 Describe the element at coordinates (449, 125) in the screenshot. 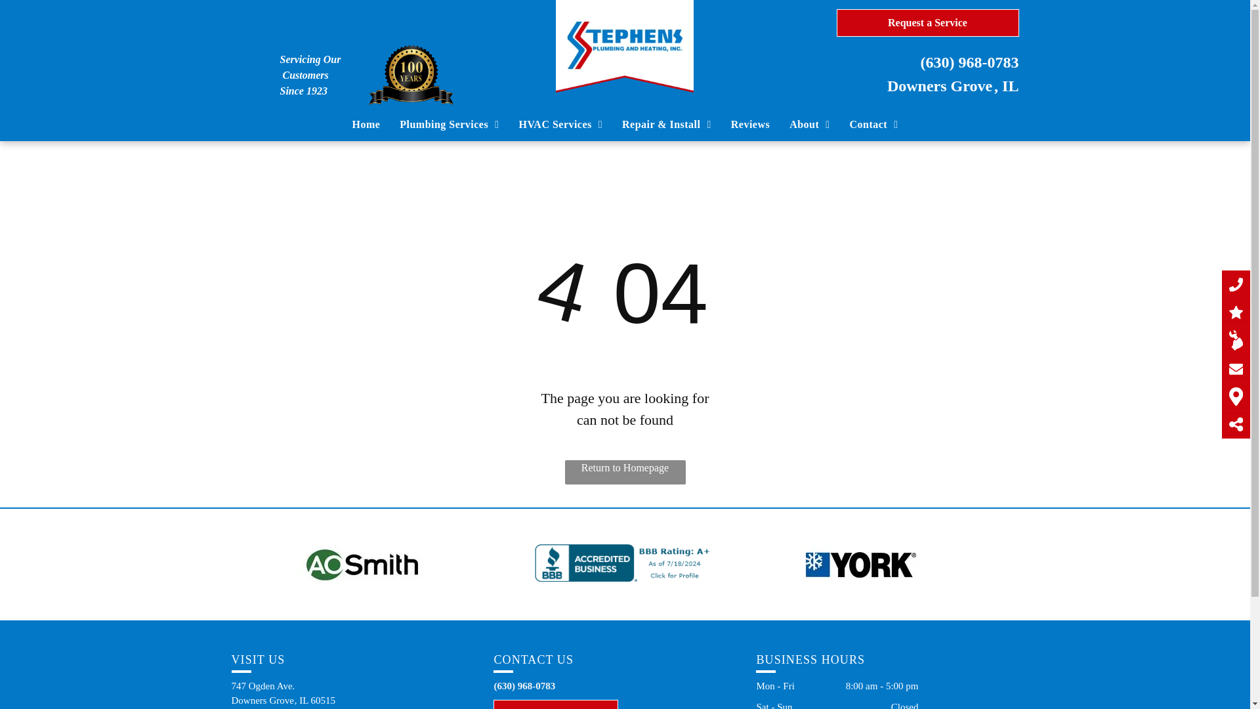

I see `Plumbing Services` at that location.